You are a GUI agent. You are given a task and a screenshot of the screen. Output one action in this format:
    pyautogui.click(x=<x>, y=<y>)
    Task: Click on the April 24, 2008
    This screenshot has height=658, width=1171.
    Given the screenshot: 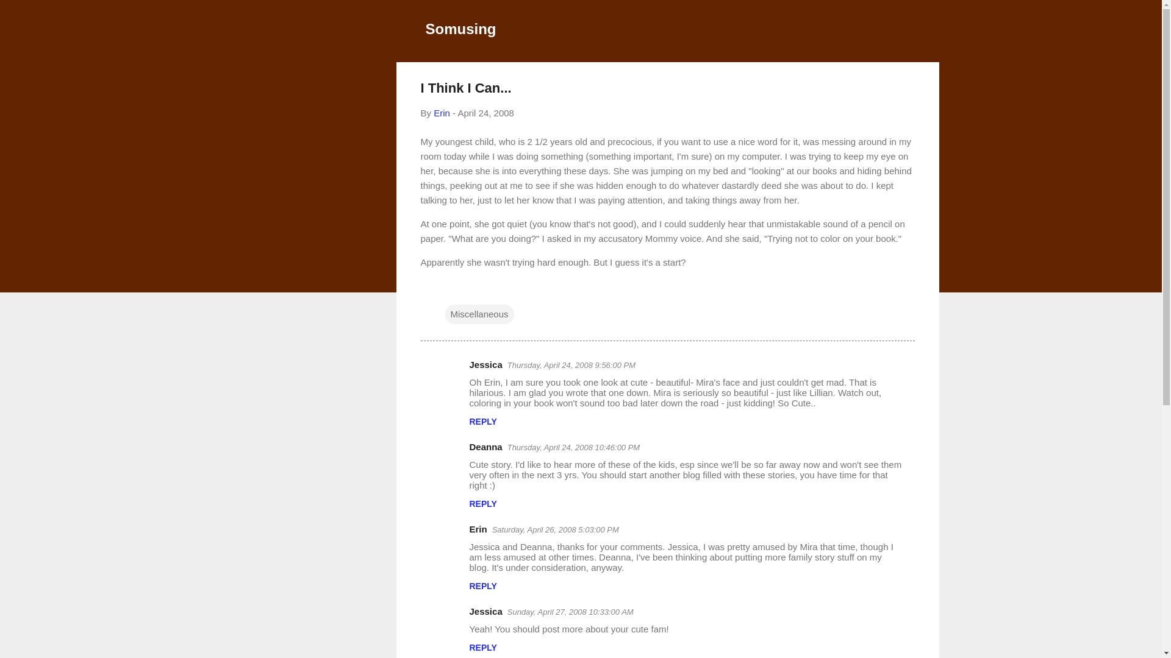 What is the action you would take?
    pyautogui.click(x=485, y=113)
    